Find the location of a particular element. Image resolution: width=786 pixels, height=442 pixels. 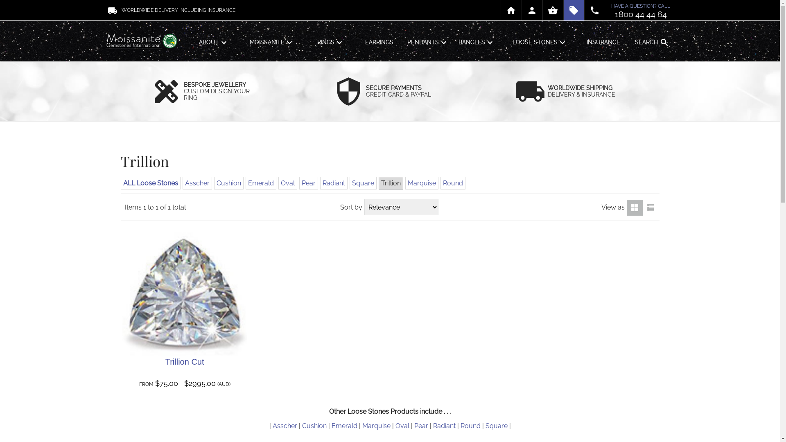

ALL Loose Stones is located at coordinates (150, 183).